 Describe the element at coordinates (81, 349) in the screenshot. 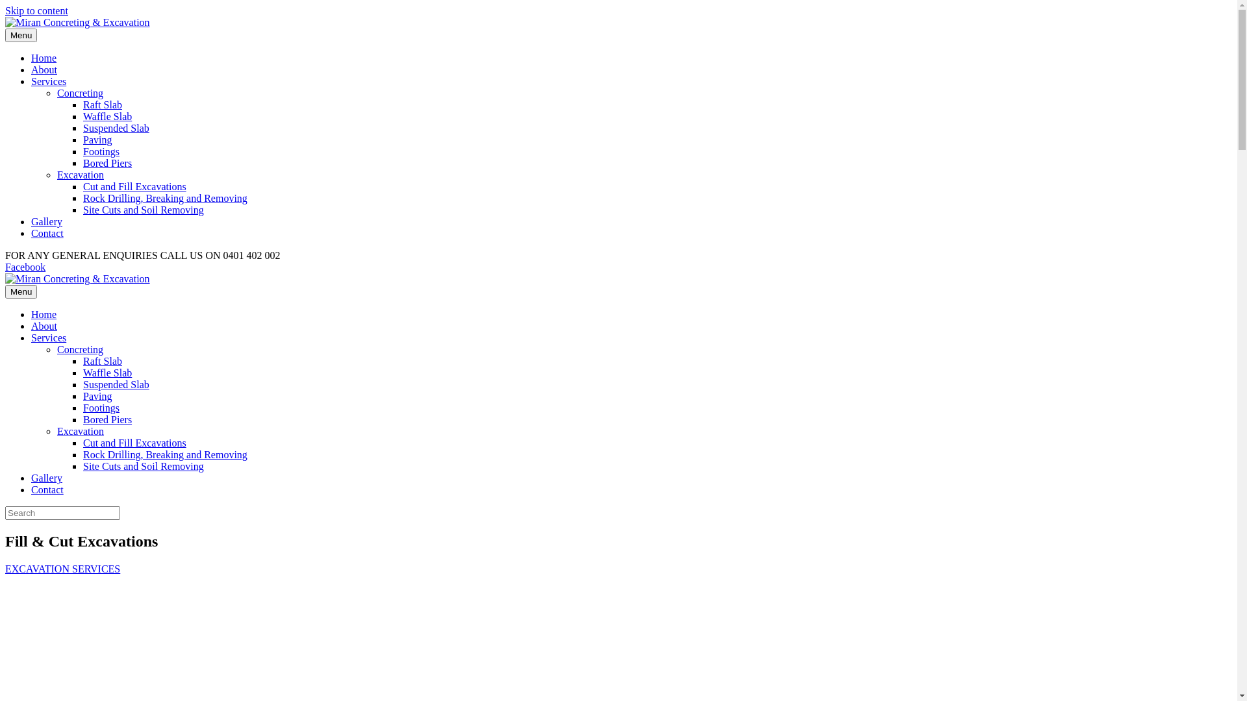

I see `Concreting` at that location.